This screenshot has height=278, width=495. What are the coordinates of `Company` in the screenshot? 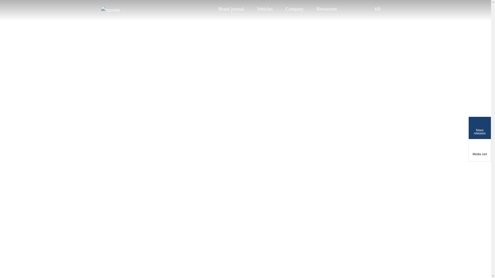 It's located at (294, 9).